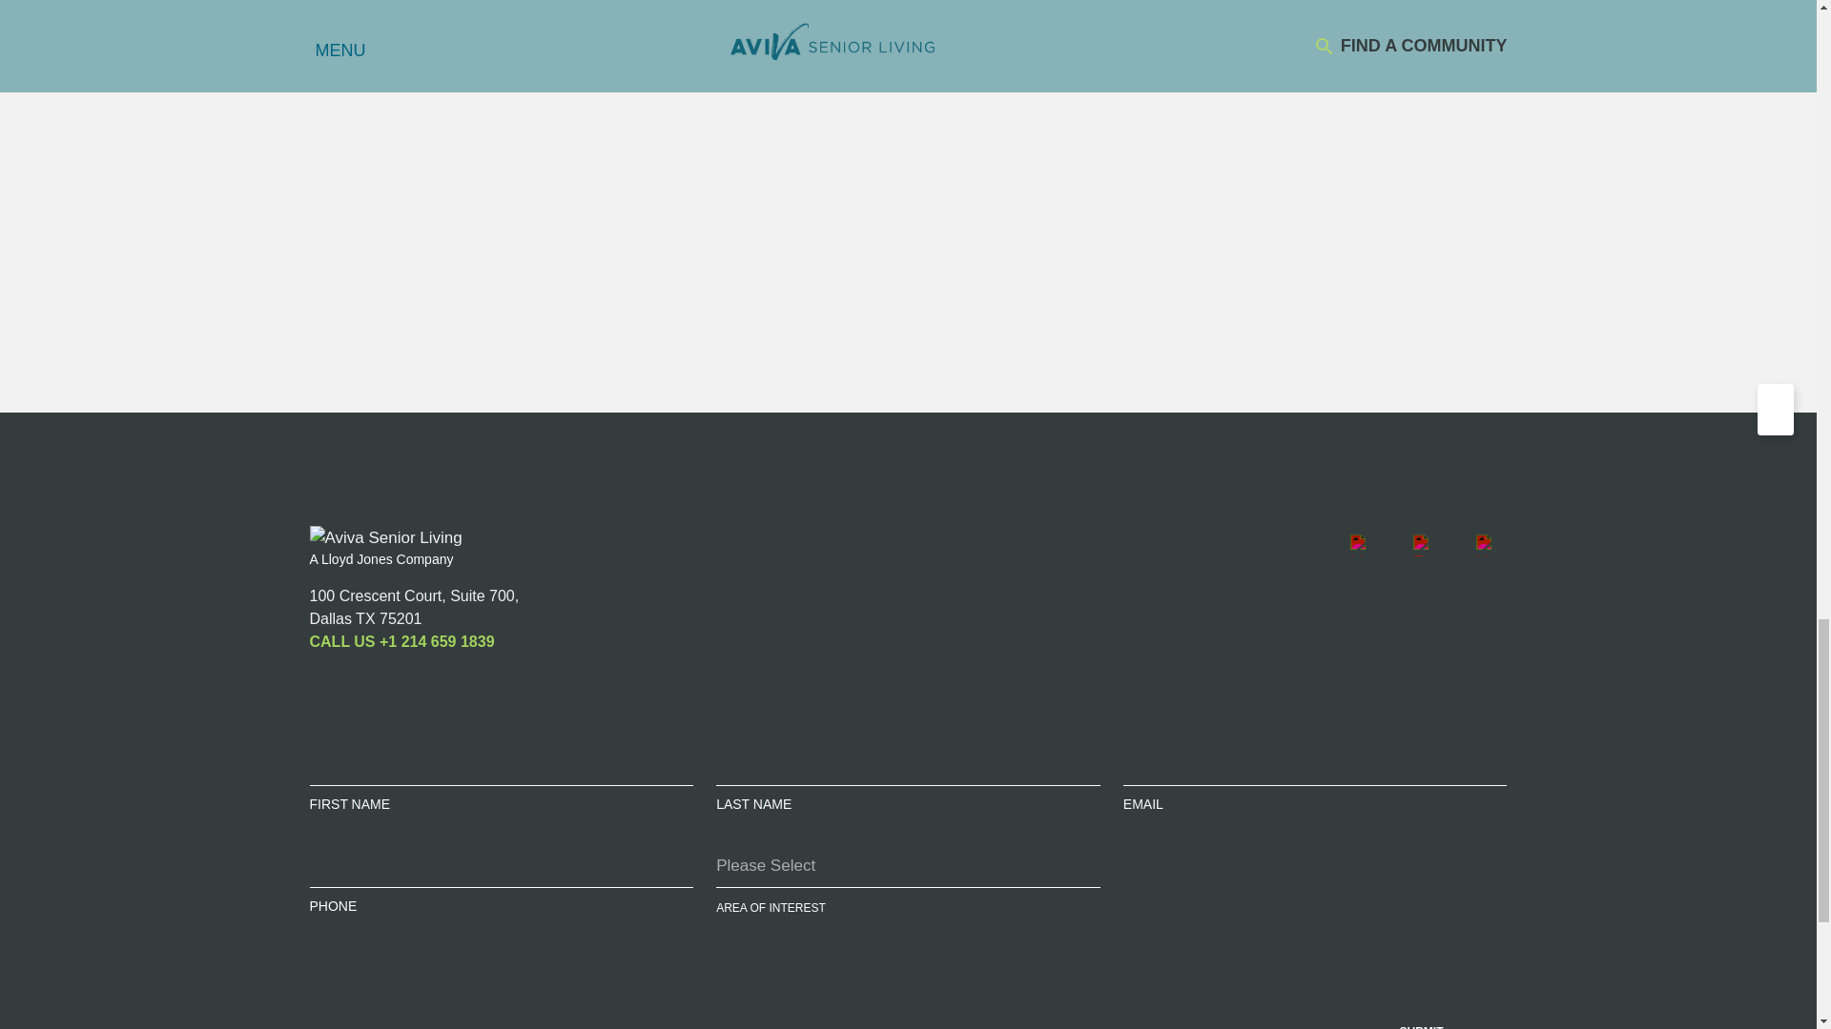  I want to click on Linkedin, so click(1360, 544).